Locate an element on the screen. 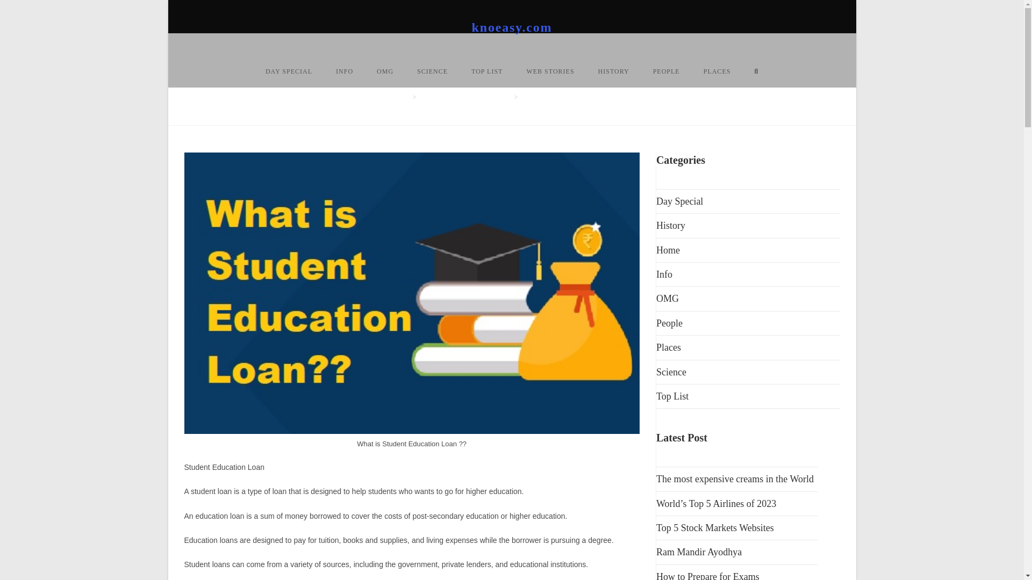 Image resolution: width=1032 pixels, height=580 pixels. TOP LIST is located at coordinates (486, 71).